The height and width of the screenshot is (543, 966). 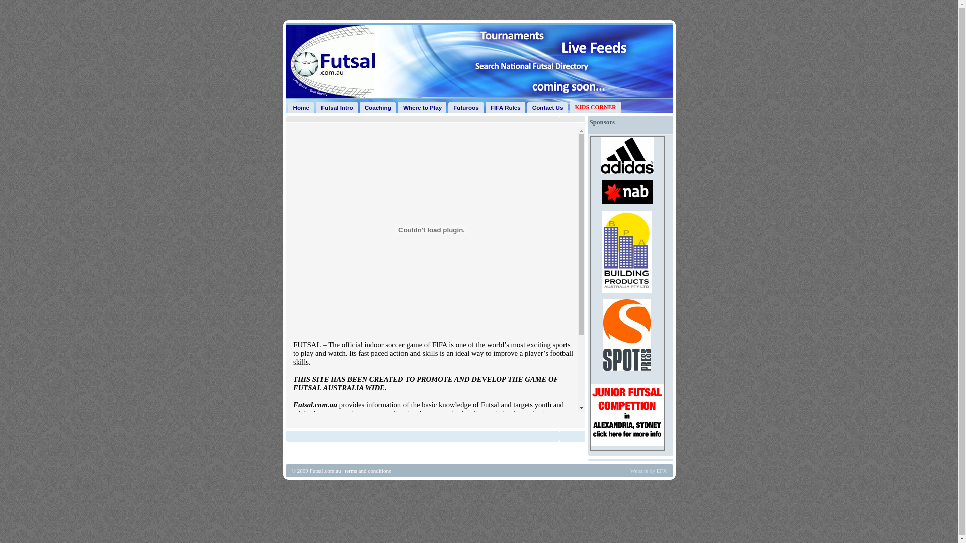 I want to click on Futsal Intro, so click(x=337, y=108).